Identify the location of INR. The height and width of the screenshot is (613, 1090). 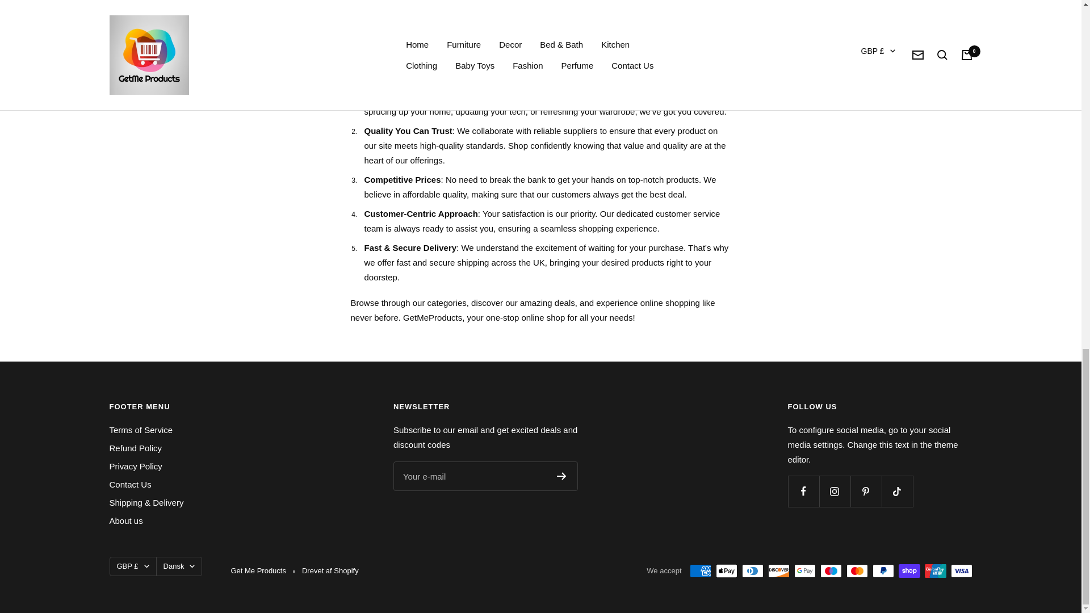
(866, 125).